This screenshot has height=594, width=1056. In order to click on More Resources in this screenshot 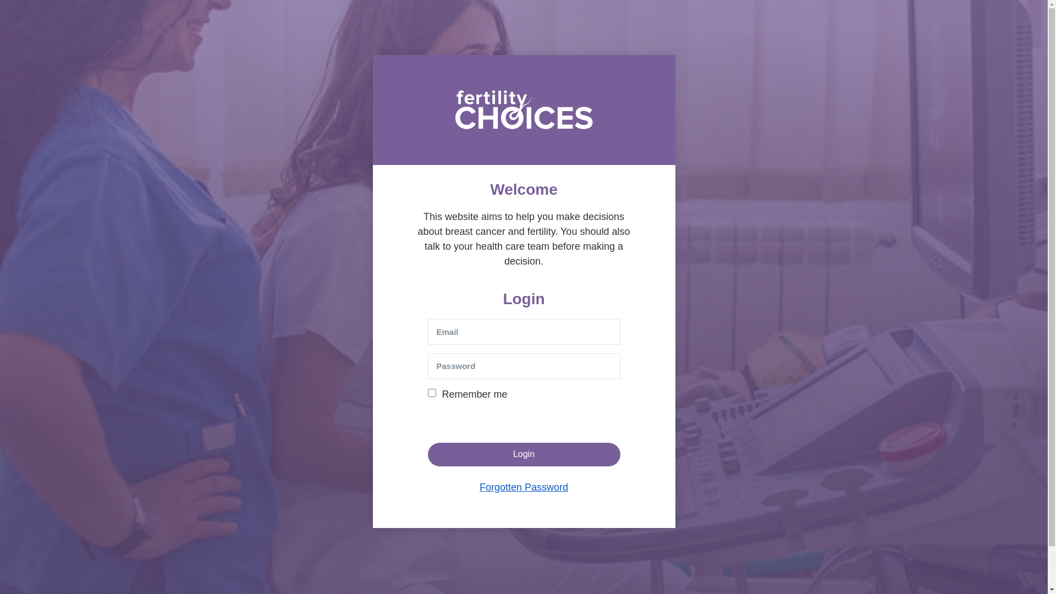, I will do `click(496, 563)`.